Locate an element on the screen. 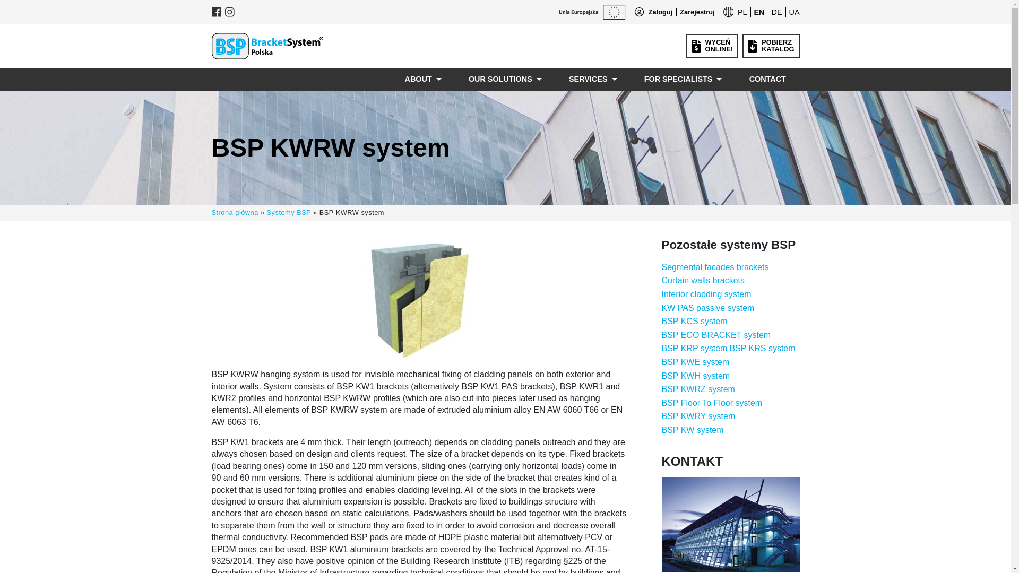 This screenshot has width=1019, height=573. DE is located at coordinates (759, 12).